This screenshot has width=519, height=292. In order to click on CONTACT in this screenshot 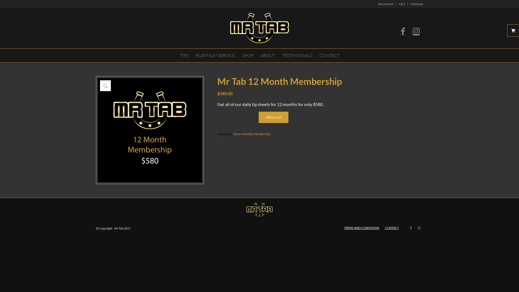, I will do `click(392, 228)`.